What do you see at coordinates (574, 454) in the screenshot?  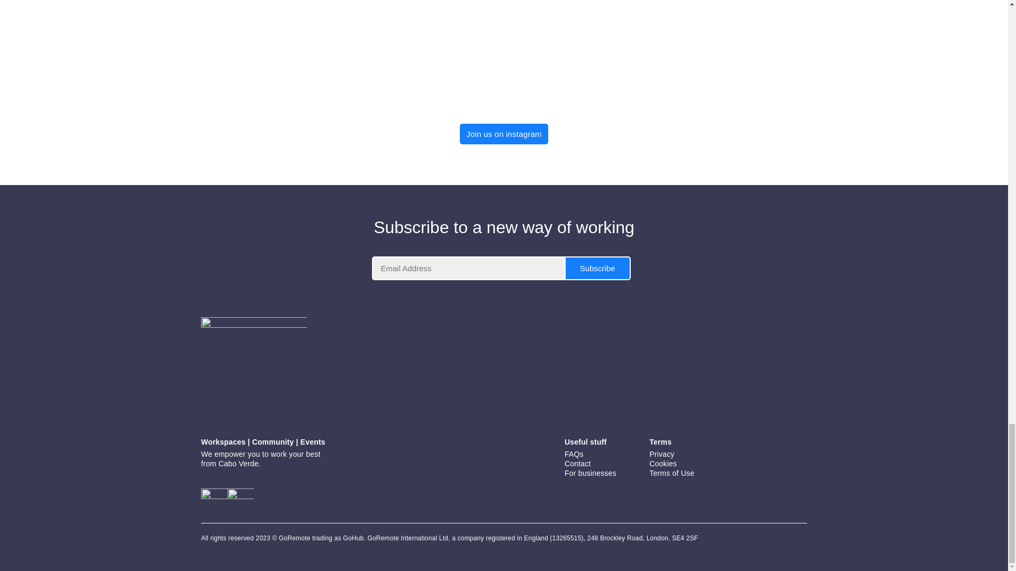 I see `FAQs` at bounding box center [574, 454].